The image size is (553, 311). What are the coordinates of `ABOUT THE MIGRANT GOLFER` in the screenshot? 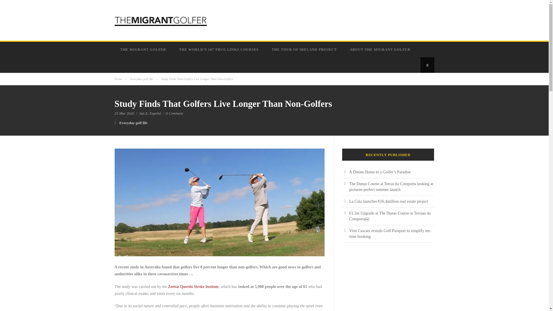 It's located at (381, 49).